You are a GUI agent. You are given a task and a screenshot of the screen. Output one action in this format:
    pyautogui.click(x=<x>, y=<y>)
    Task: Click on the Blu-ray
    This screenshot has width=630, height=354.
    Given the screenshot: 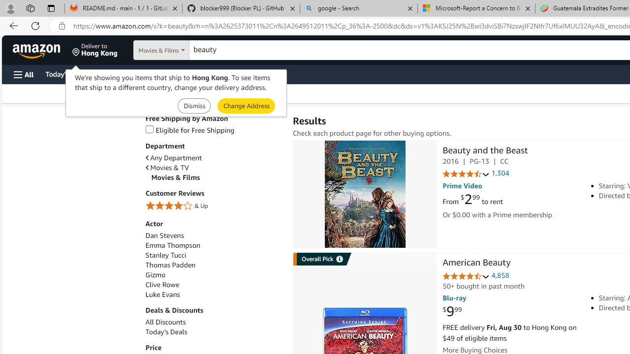 What is the action you would take?
    pyautogui.click(x=454, y=298)
    